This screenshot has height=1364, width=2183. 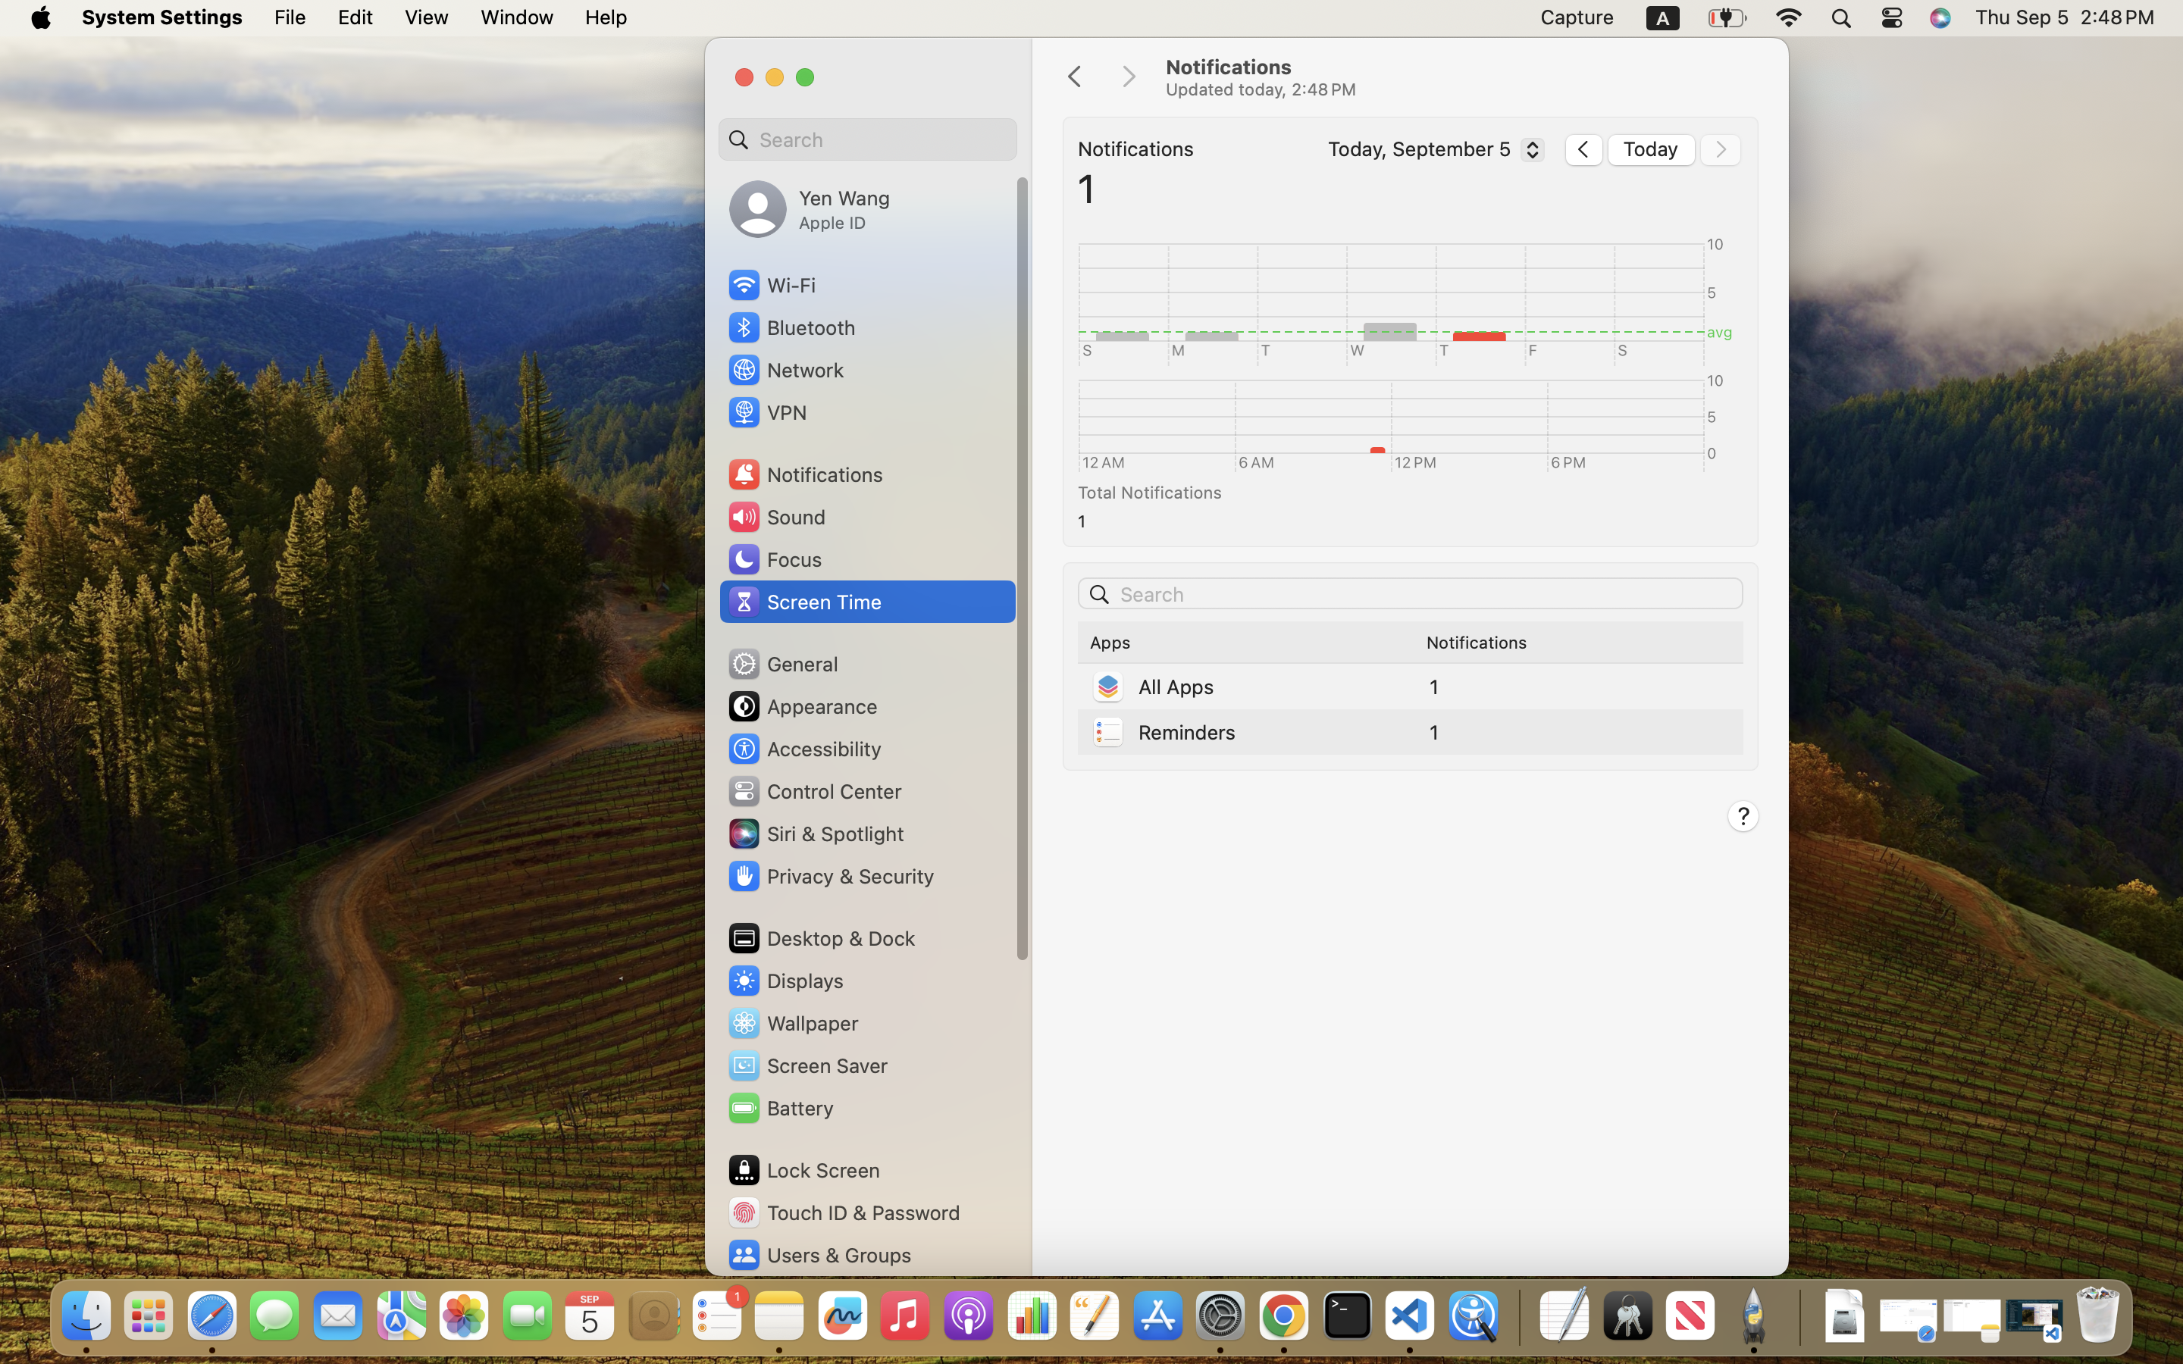 I want to click on Bluetooth, so click(x=791, y=327).